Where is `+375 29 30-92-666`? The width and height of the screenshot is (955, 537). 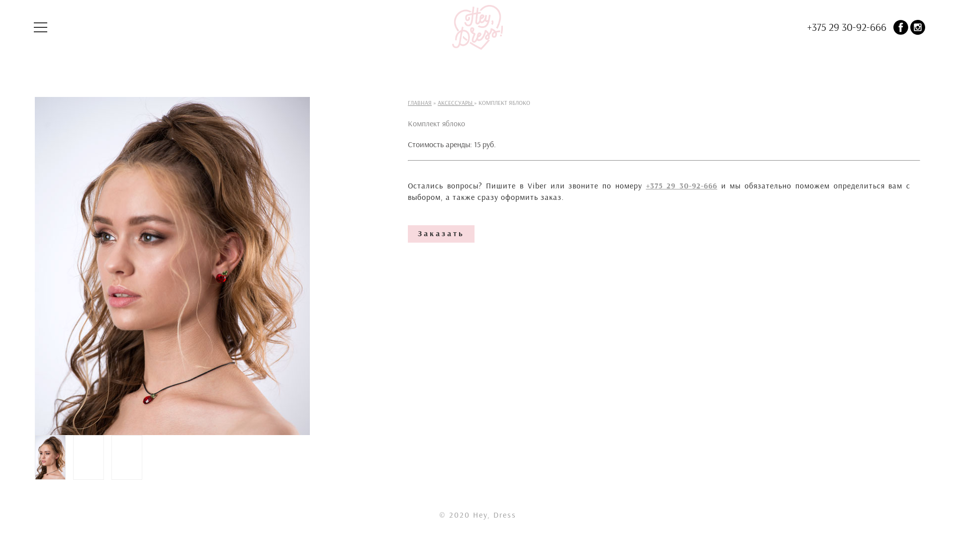
+375 29 30-92-666 is located at coordinates (681, 185).